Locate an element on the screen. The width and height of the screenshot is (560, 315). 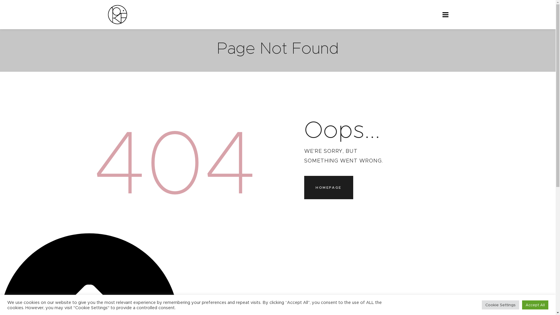
HOMEPAGE is located at coordinates (328, 188).